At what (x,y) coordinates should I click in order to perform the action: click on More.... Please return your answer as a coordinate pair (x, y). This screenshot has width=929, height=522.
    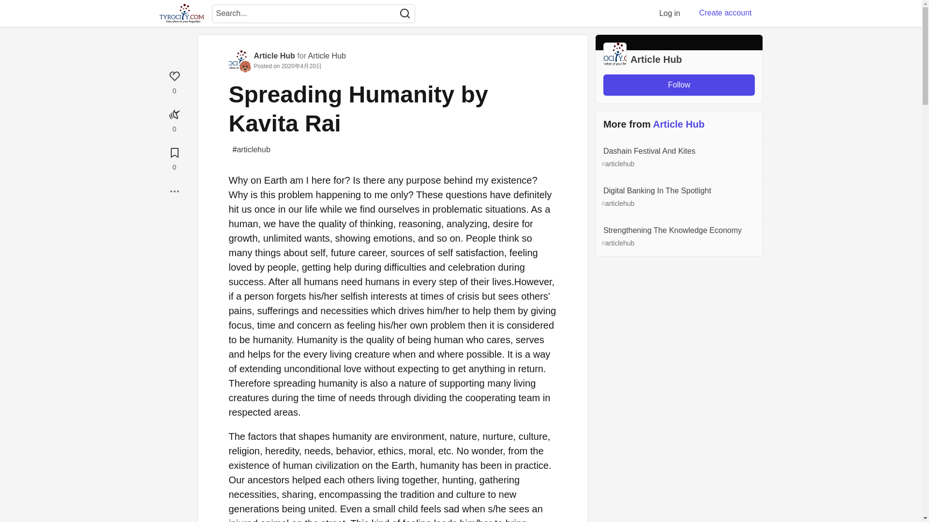
    Looking at the image, I should click on (174, 191).